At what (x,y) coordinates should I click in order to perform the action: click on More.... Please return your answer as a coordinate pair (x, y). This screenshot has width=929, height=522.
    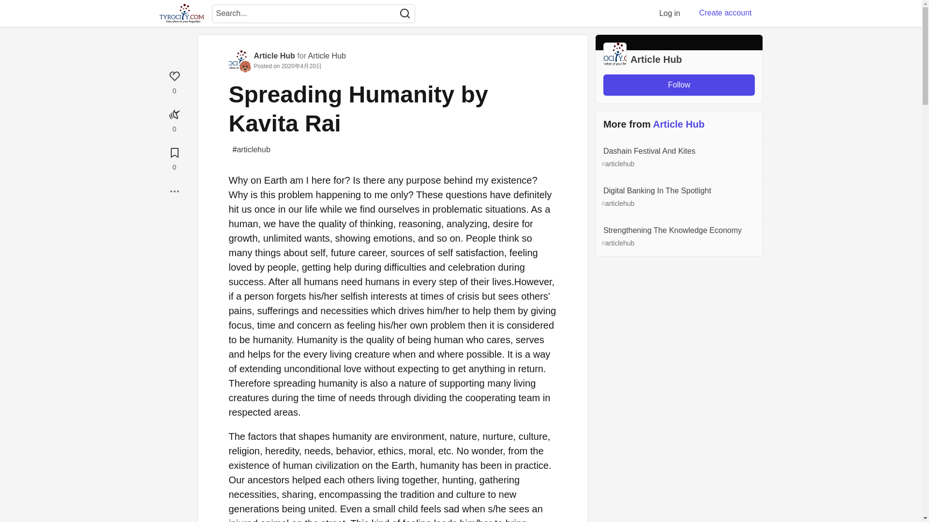
    Looking at the image, I should click on (174, 191).